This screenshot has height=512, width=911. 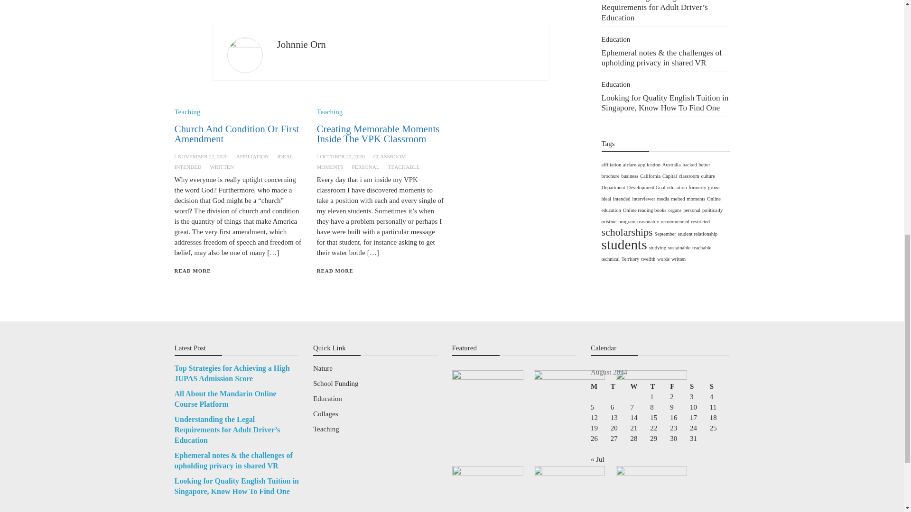 I want to click on Church And Condition Or First Amendment, so click(x=237, y=134).